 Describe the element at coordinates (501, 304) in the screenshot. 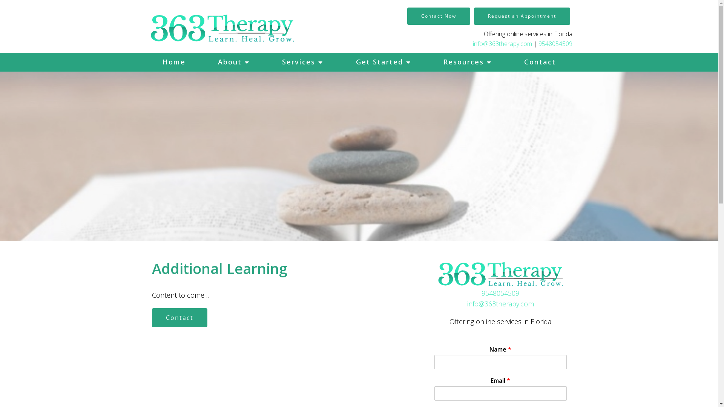

I see `info@363therapy.com` at that location.